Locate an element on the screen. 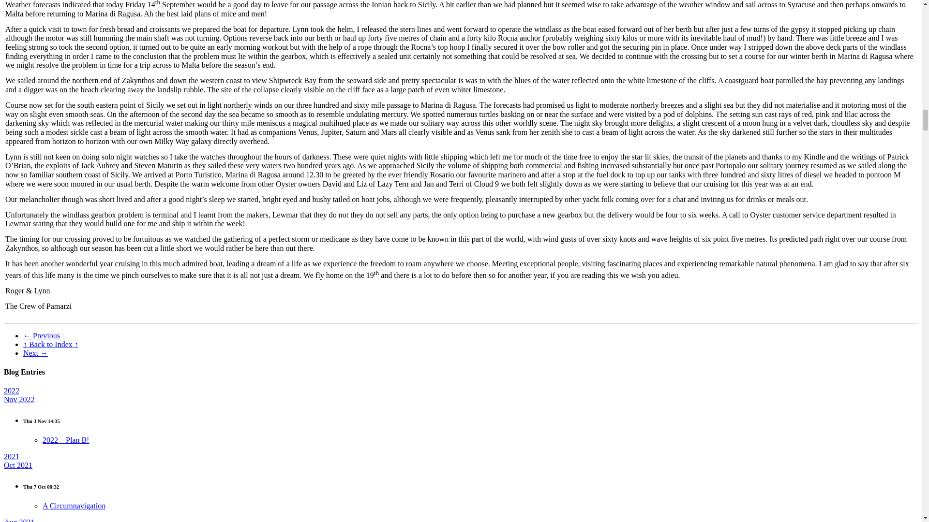 This screenshot has height=522, width=929. Oct 2021 is located at coordinates (18, 465).